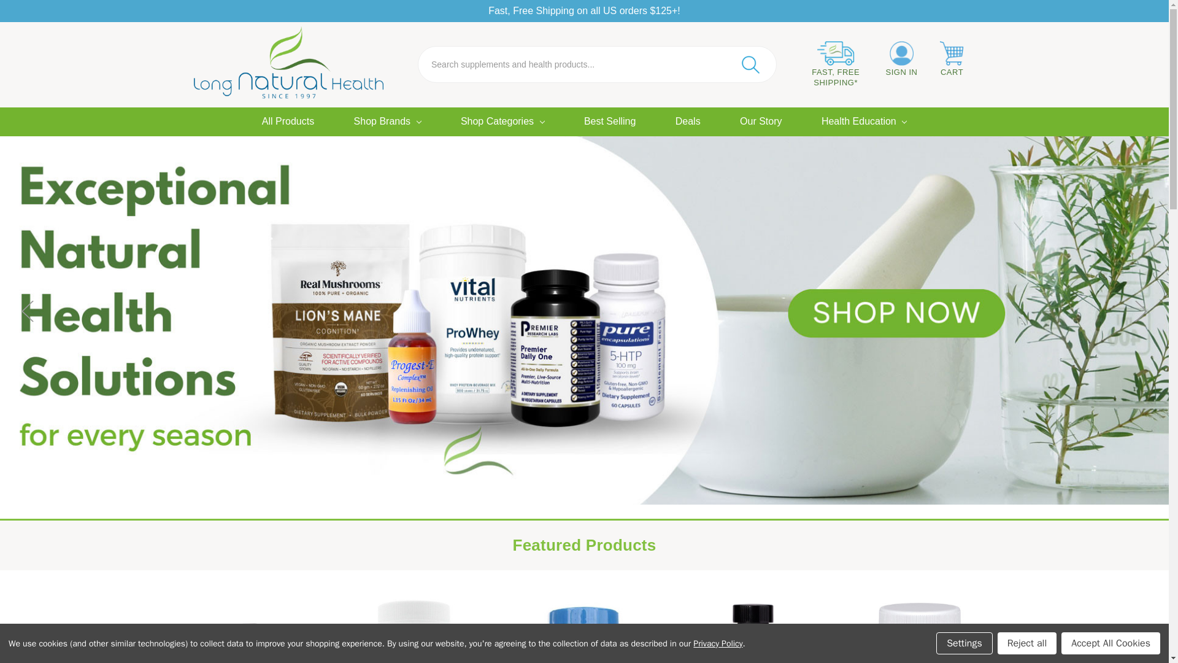 The width and height of the screenshot is (1178, 663). Describe the element at coordinates (583, 629) in the screenshot. I see `NeuroScience TravaCor, 60 or 120 caps ` at that location.